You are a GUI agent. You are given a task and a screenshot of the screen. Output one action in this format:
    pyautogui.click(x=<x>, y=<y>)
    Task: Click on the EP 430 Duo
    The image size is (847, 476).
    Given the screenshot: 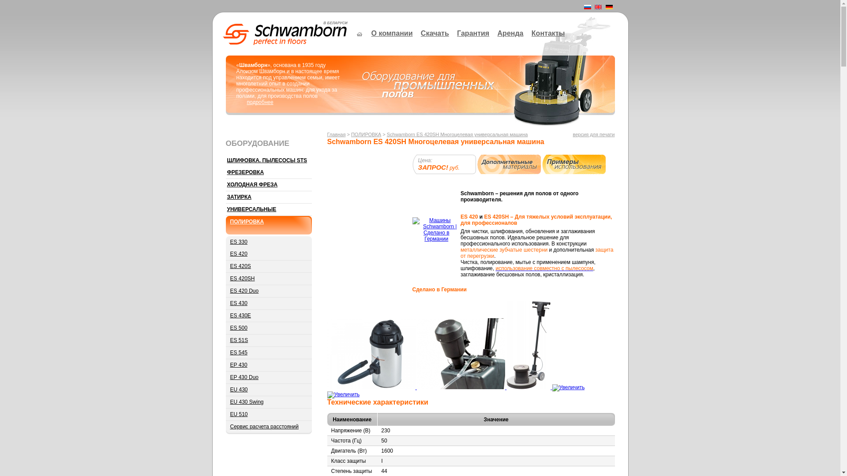 What is the action you would take?
    pyautogui.click(x=269, y=378)
    